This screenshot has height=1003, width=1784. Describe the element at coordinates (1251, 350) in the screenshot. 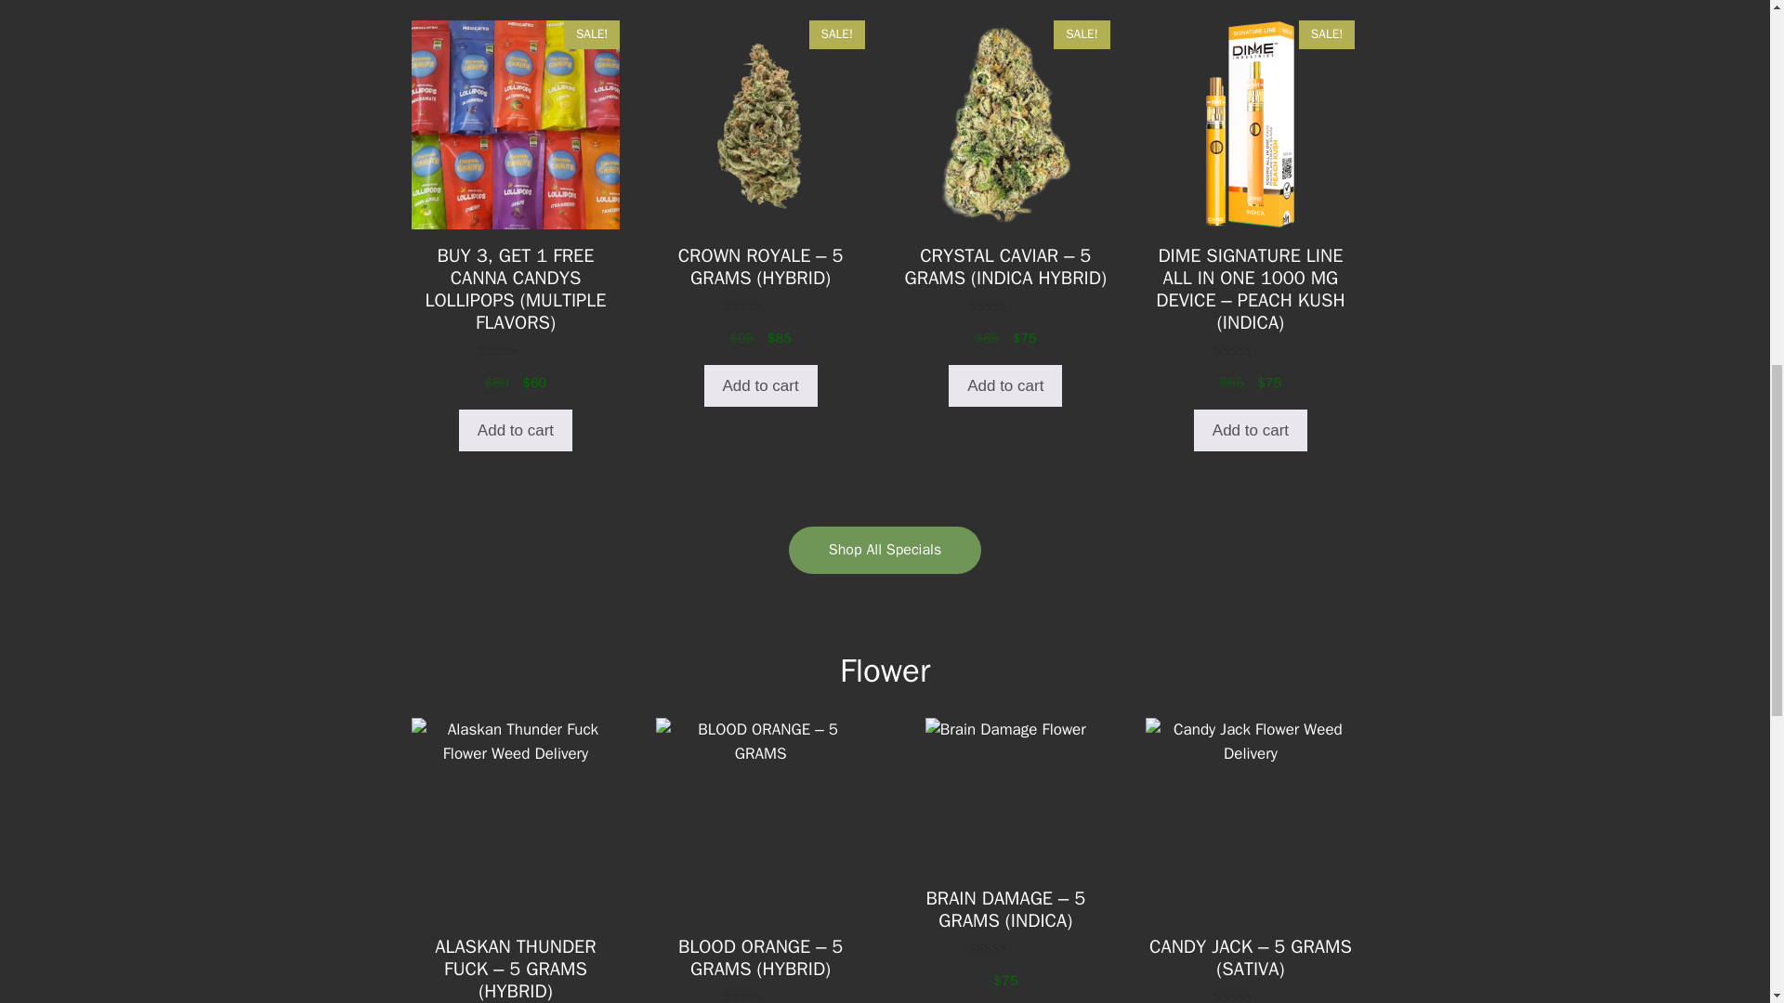

I see `Not yet rated` at that location.